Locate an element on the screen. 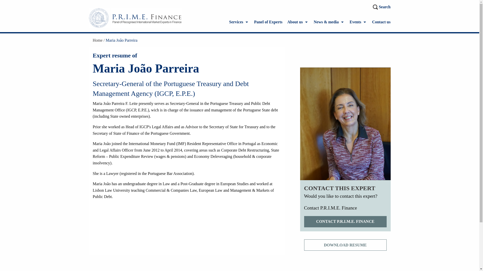 The image size is (483, 271). CONTACT P.R.I.M.E. FINANCE is located at coordinates (345, 222).